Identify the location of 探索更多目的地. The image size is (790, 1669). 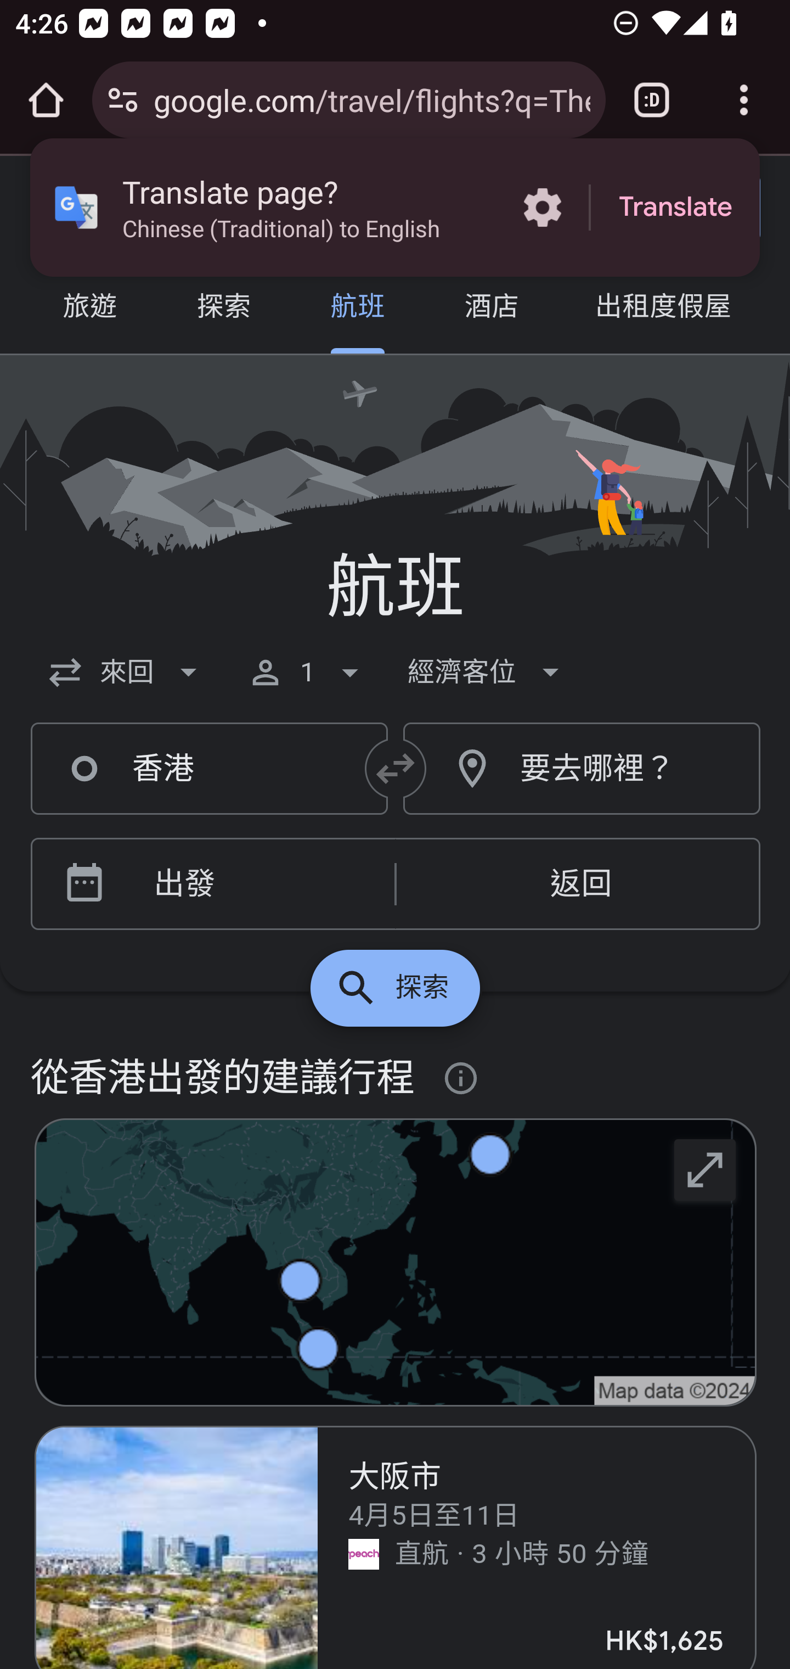
(706, 1169).